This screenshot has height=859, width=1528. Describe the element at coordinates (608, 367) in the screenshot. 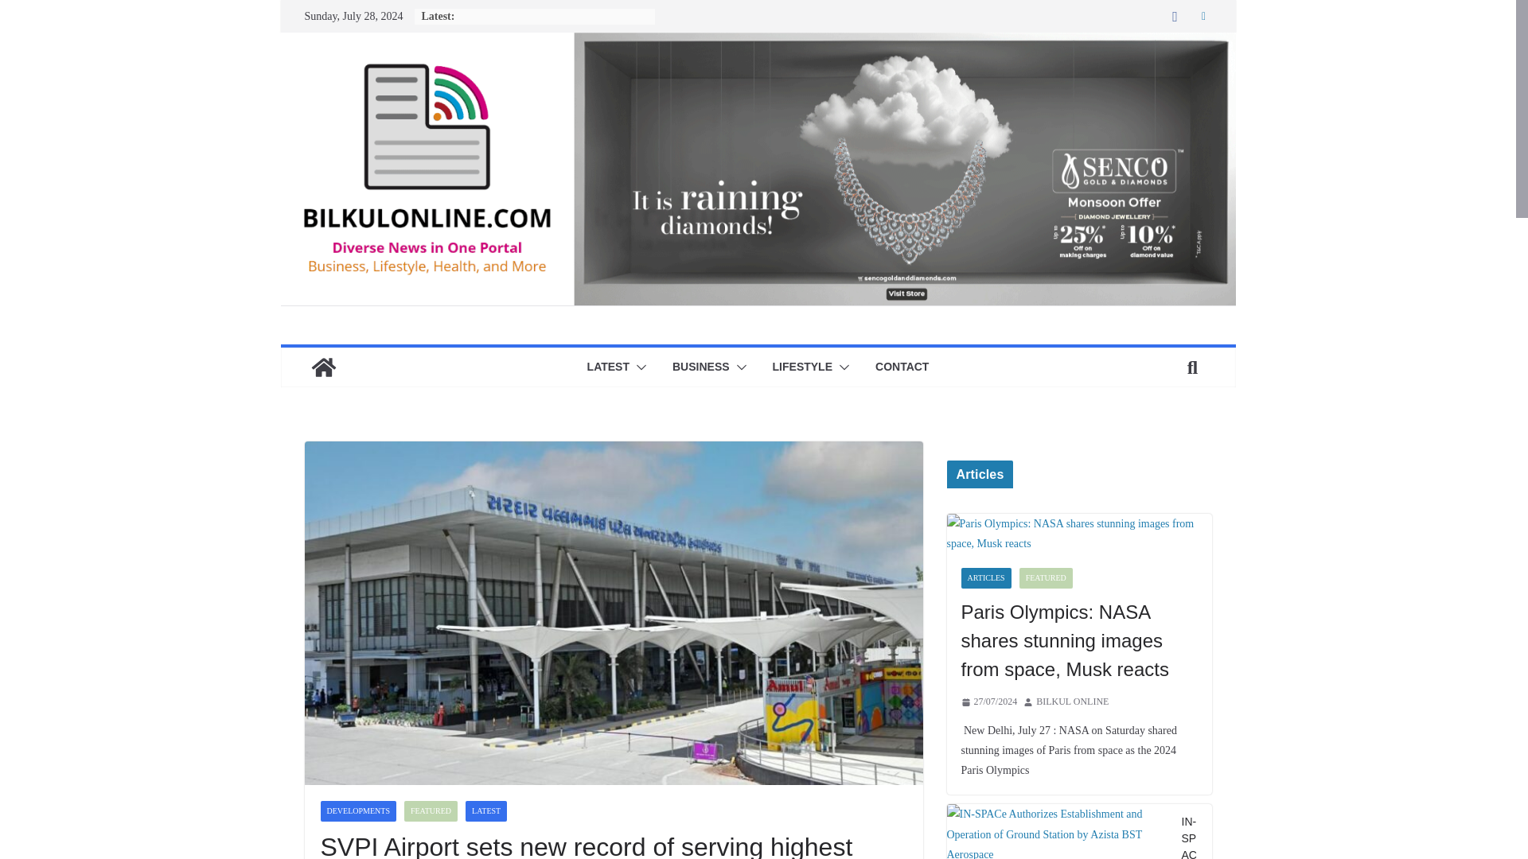

I see `LATEST` at that location.